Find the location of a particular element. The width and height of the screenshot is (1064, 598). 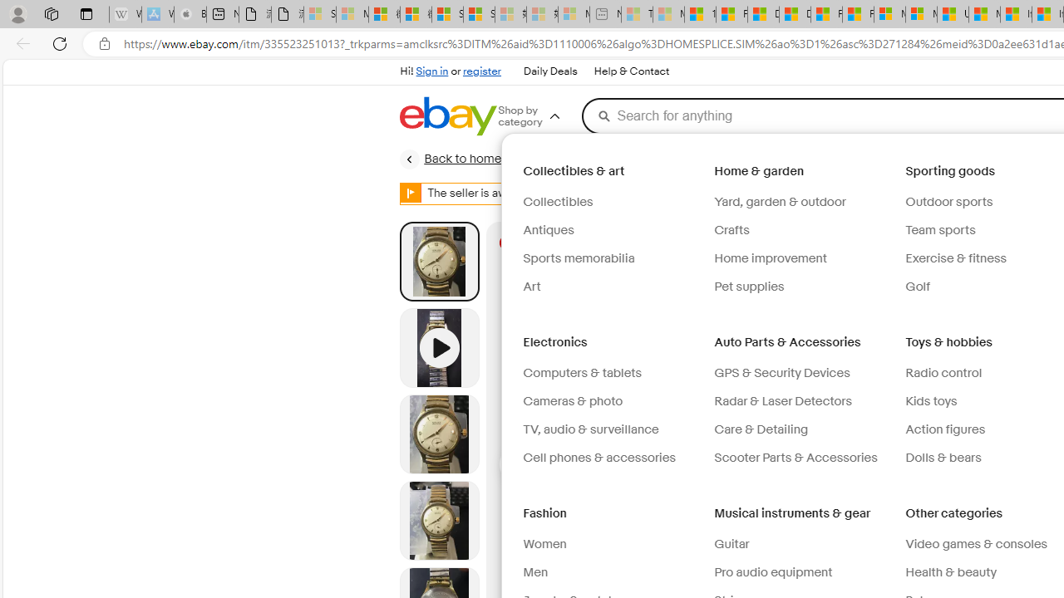

Help & Contact is located at coordinates (632, 71).